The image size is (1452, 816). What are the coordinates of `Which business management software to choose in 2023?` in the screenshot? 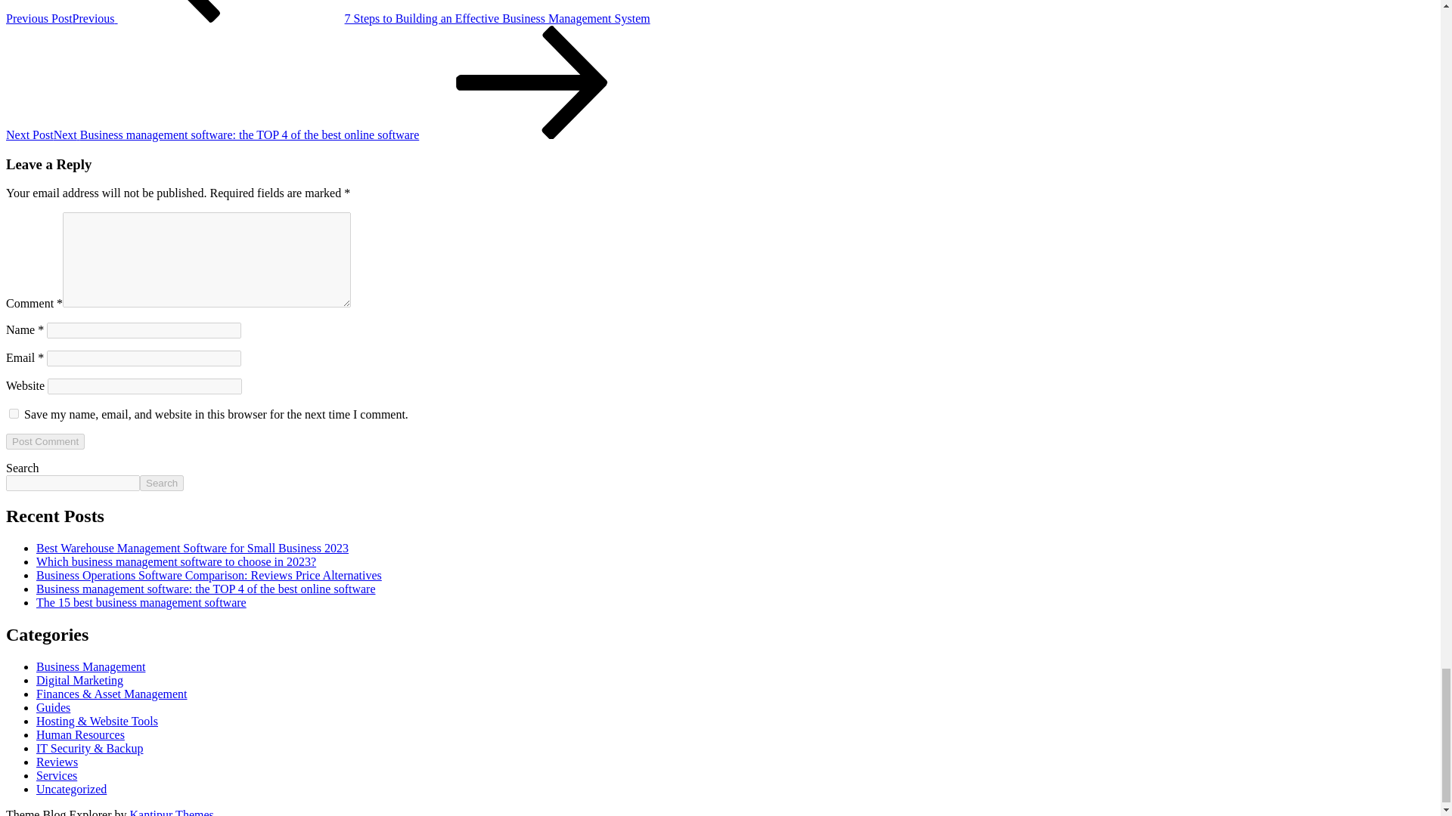 It's located at (176, 561).